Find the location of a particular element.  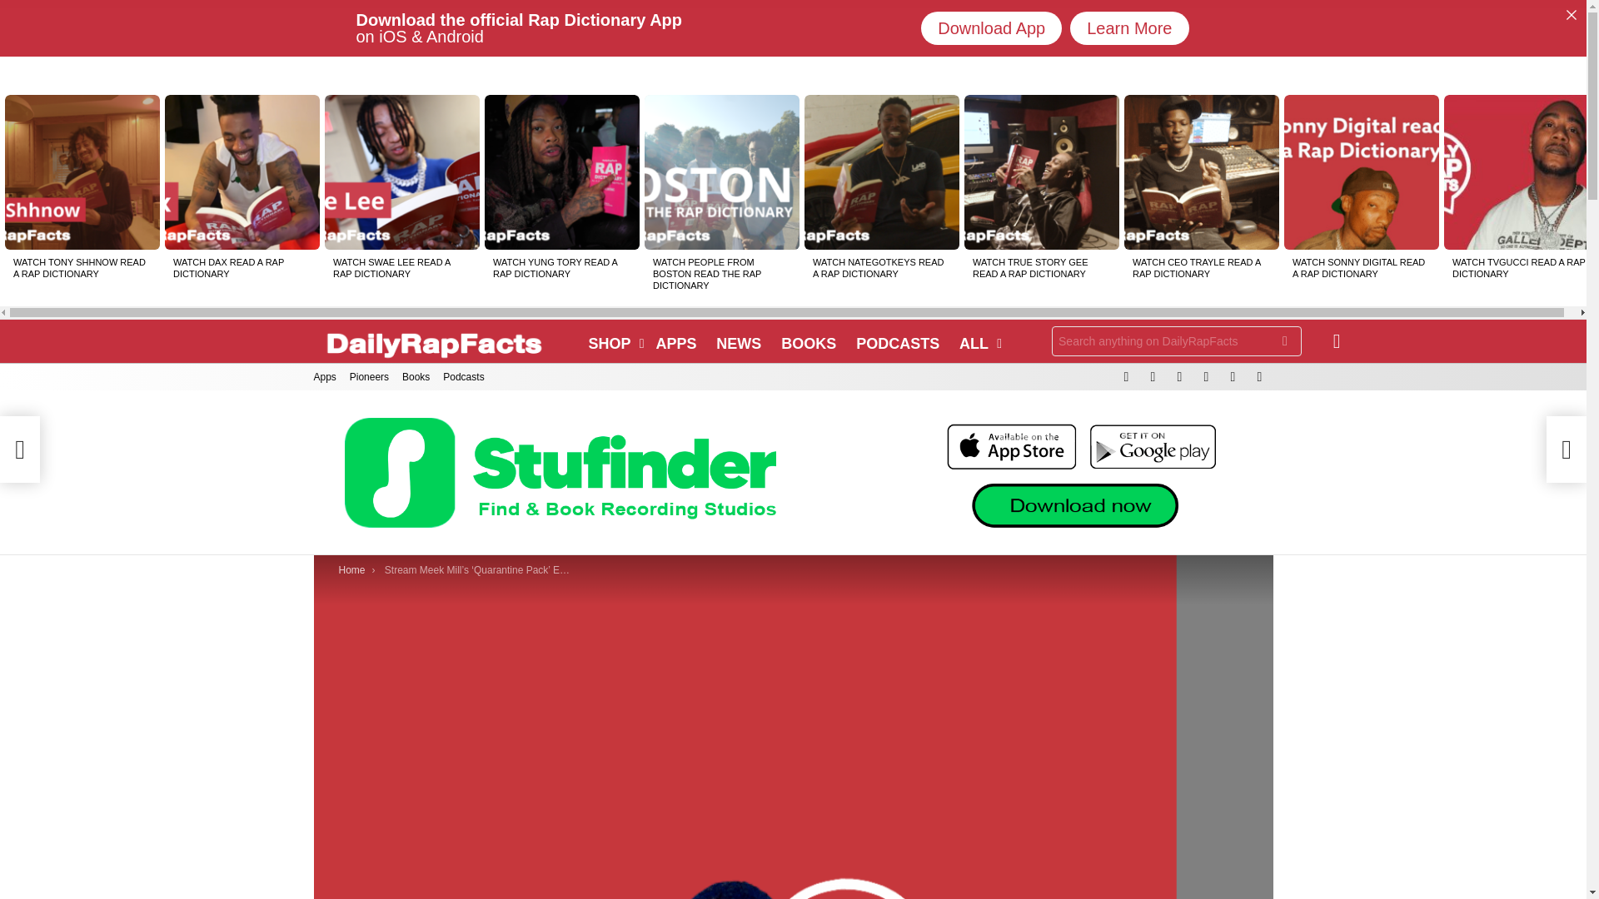

Watch people from Boston read the Rap Dictionary is located at coordinates (721, 172).